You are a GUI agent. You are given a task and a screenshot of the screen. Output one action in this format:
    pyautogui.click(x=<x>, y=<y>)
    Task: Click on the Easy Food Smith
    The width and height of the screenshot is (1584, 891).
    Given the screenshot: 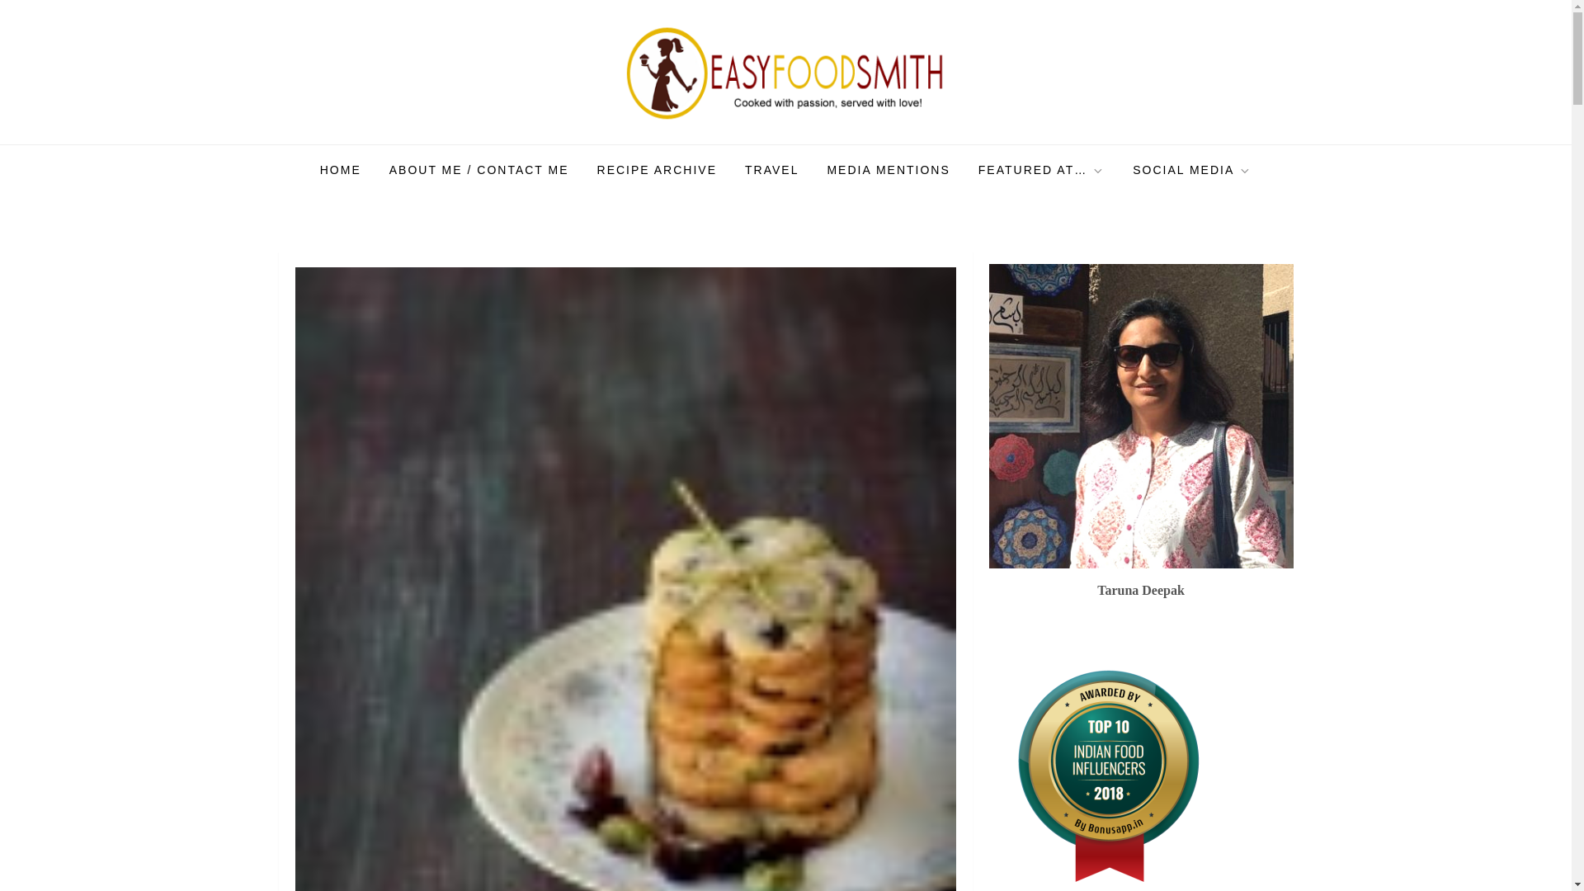 What is the action you would take?
    pyautogui.click(x=393, y=144)
    